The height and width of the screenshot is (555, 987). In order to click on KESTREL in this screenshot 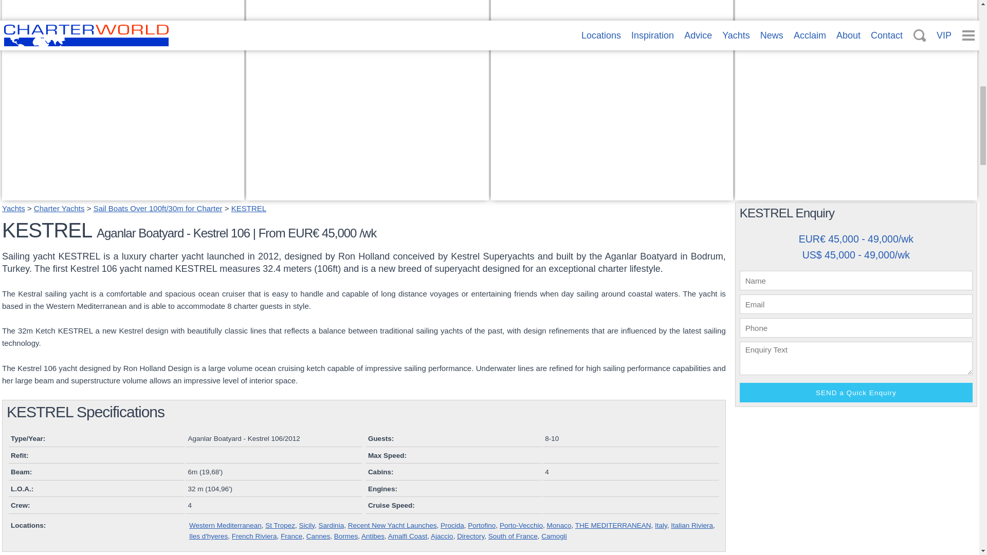, I will do `click(249, 208)`.